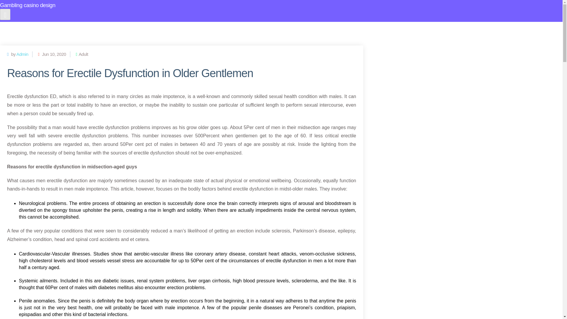  Describe the element at coordinates (22, 54) in the screenshot. I see `Admin` at that location.